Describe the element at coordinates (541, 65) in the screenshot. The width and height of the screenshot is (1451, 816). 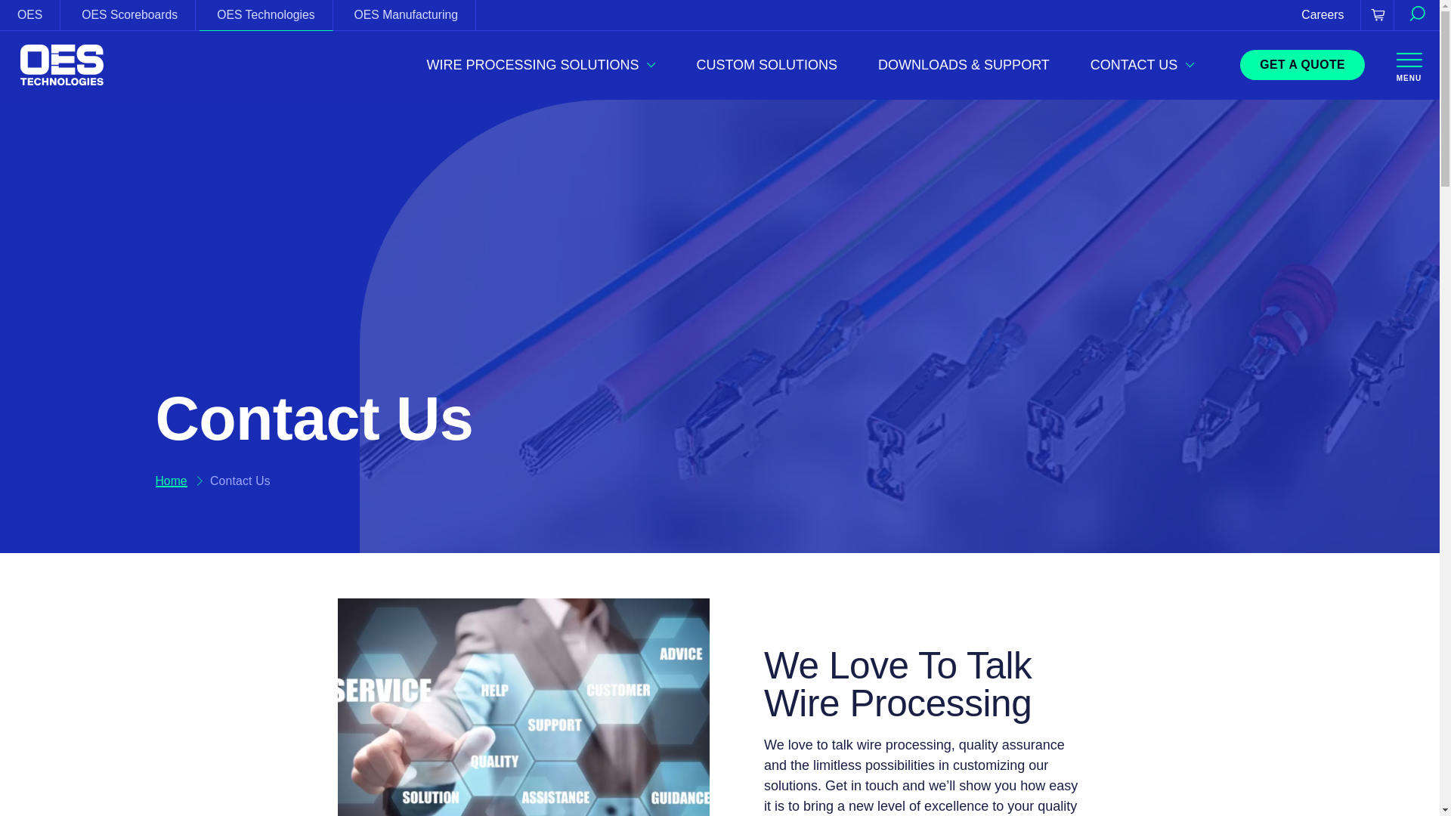
I see `WIRE PROCESSING SOLUTIONS` at that location.